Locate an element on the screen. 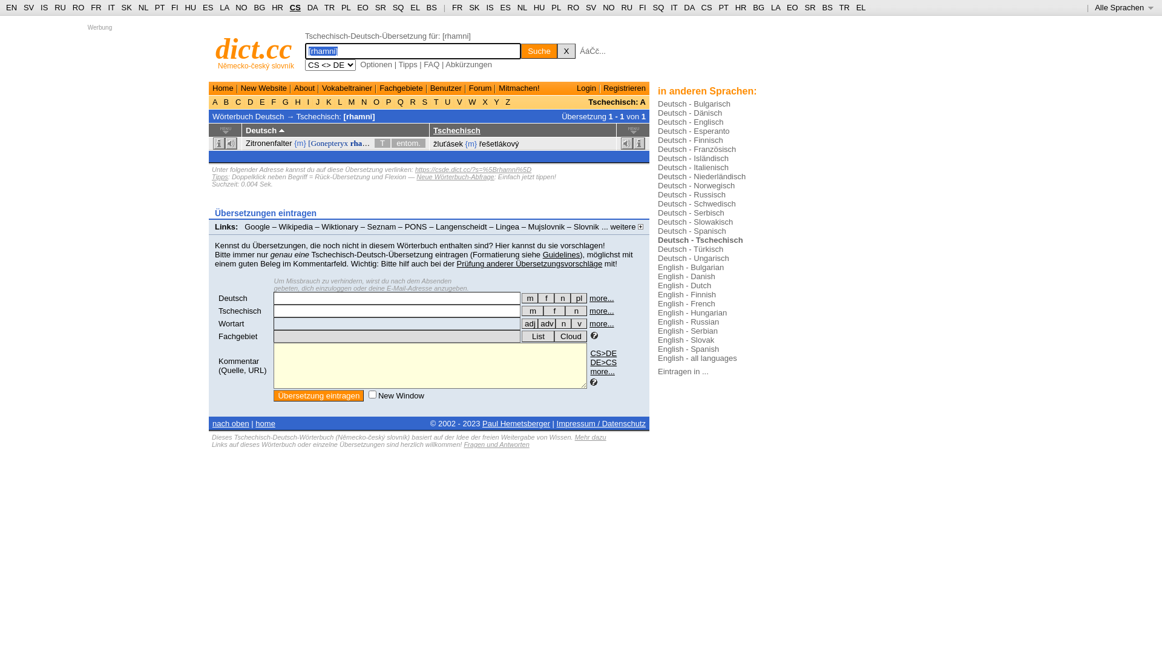  LA is located at coordinates (776, 7).